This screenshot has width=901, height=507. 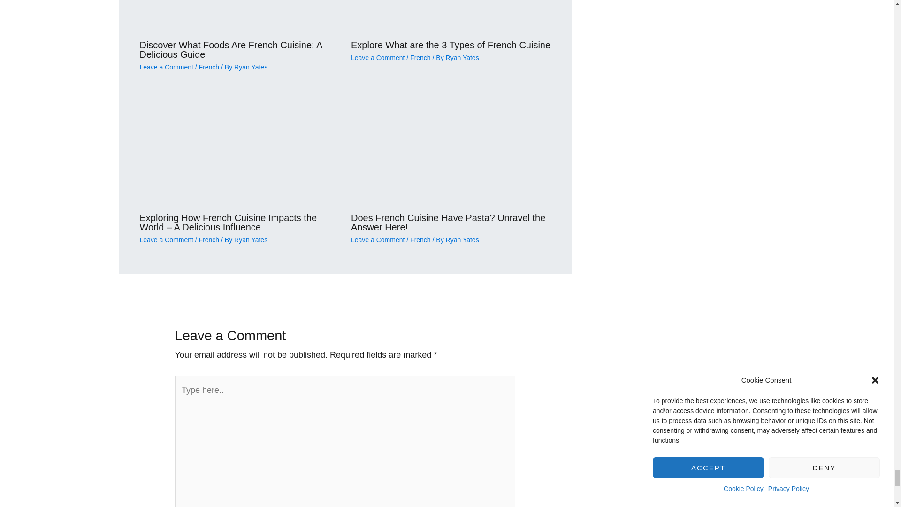 I want to click on View all posts by Ryan Yates, so click(x=463, y=240).